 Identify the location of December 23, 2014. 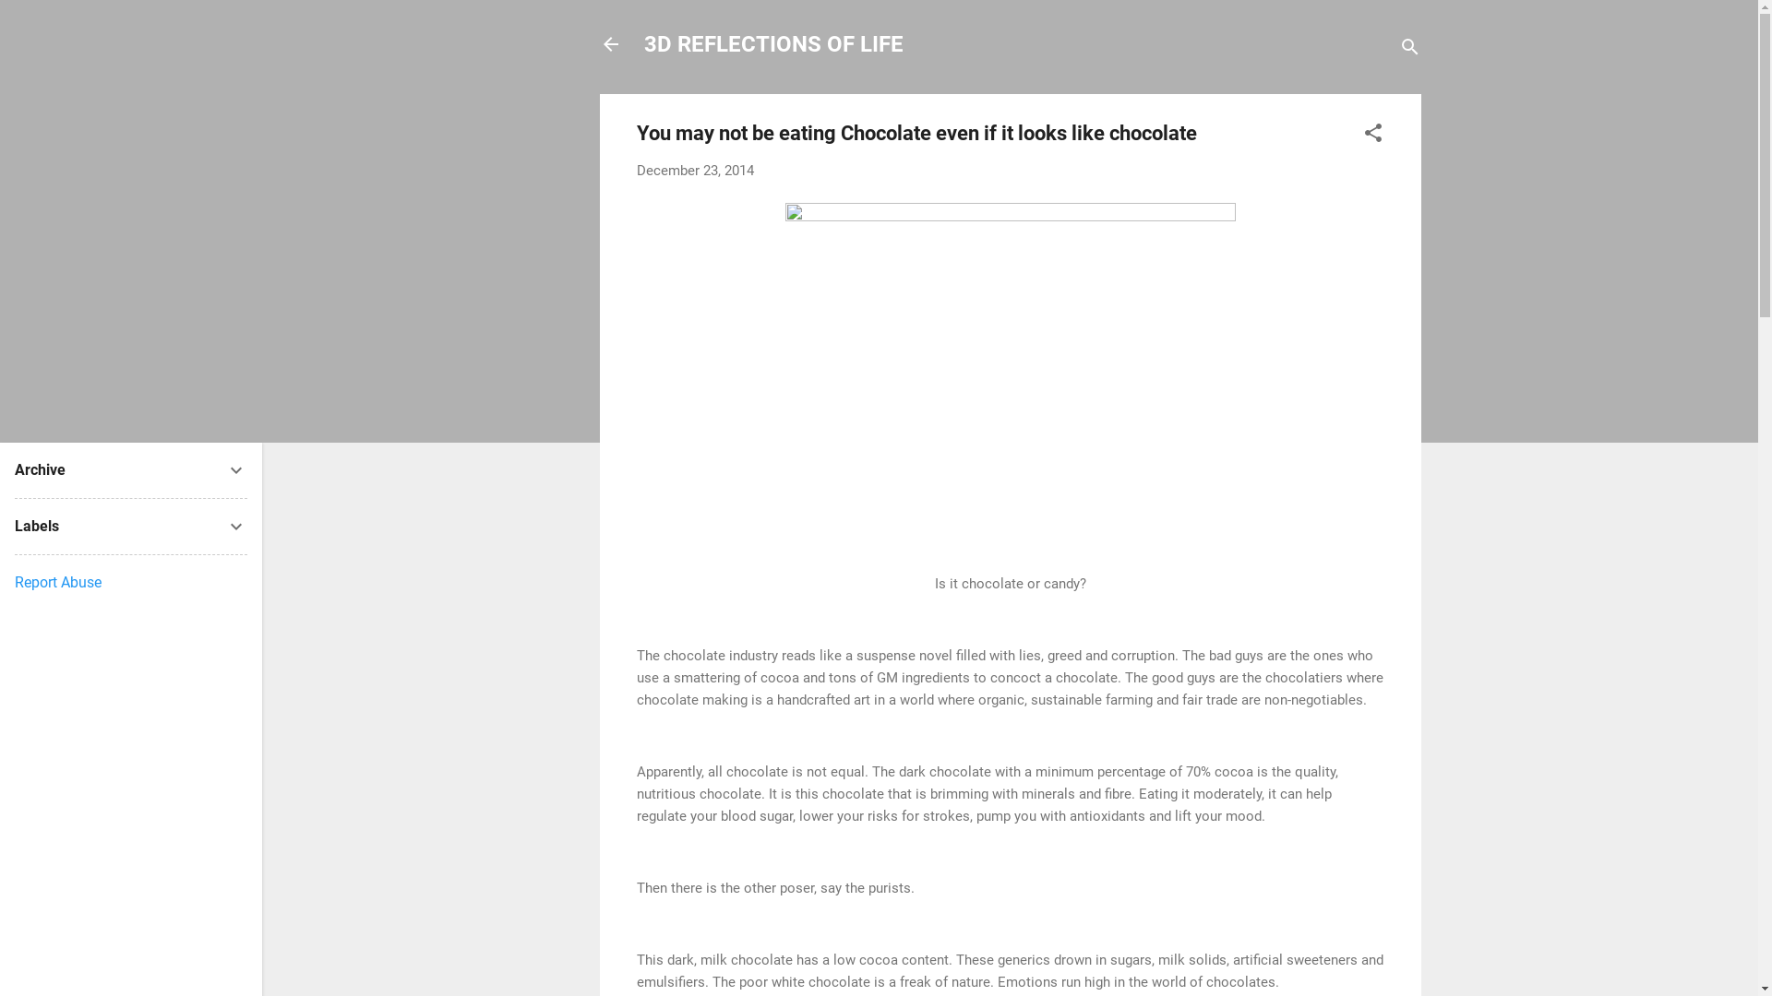
(696, 171).